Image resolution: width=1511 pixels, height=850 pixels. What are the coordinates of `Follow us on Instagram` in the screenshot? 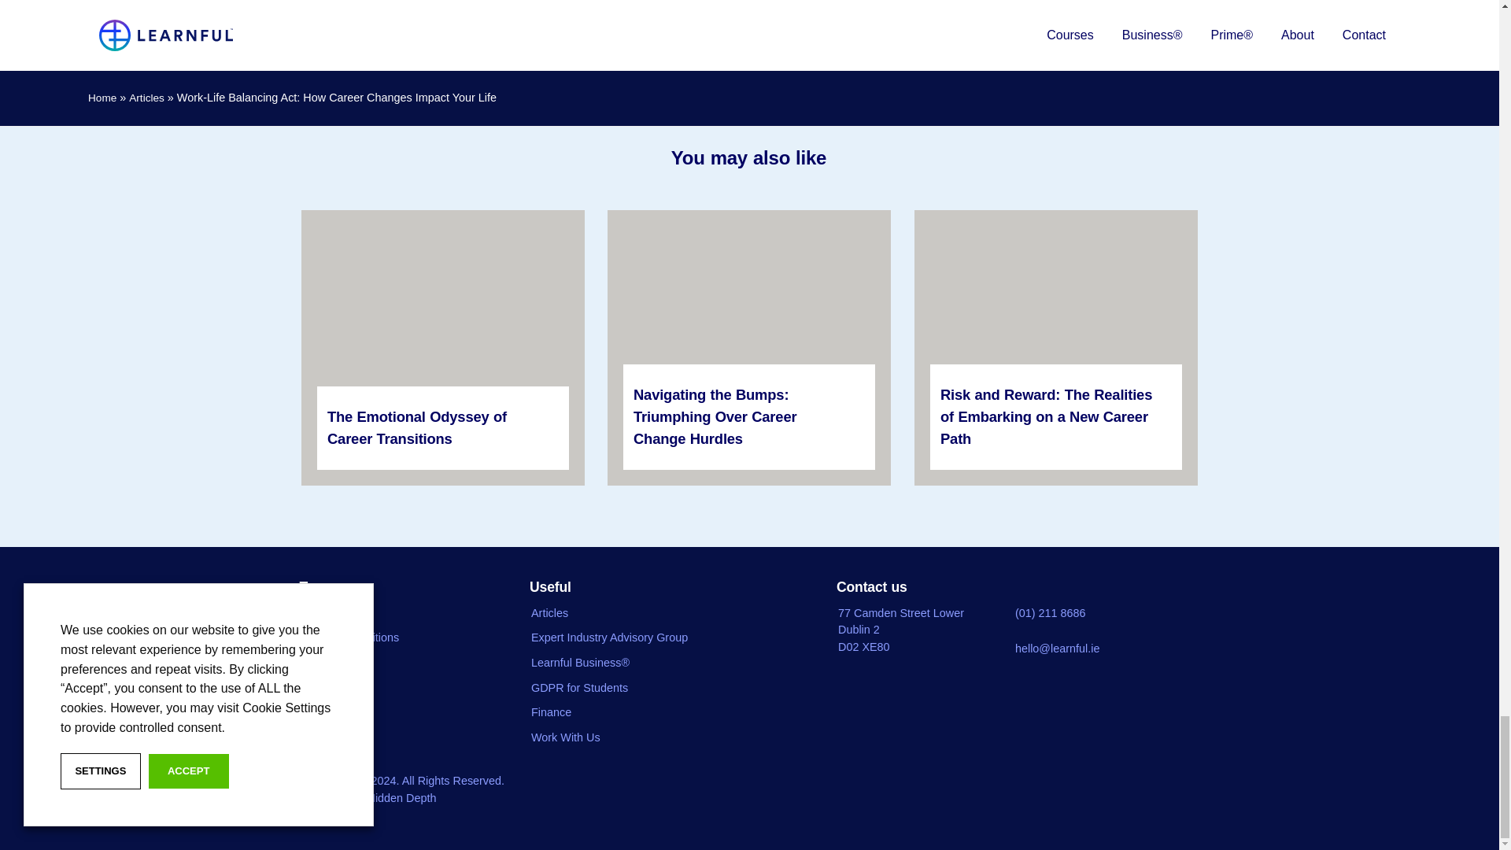 It's located at (963, 706).